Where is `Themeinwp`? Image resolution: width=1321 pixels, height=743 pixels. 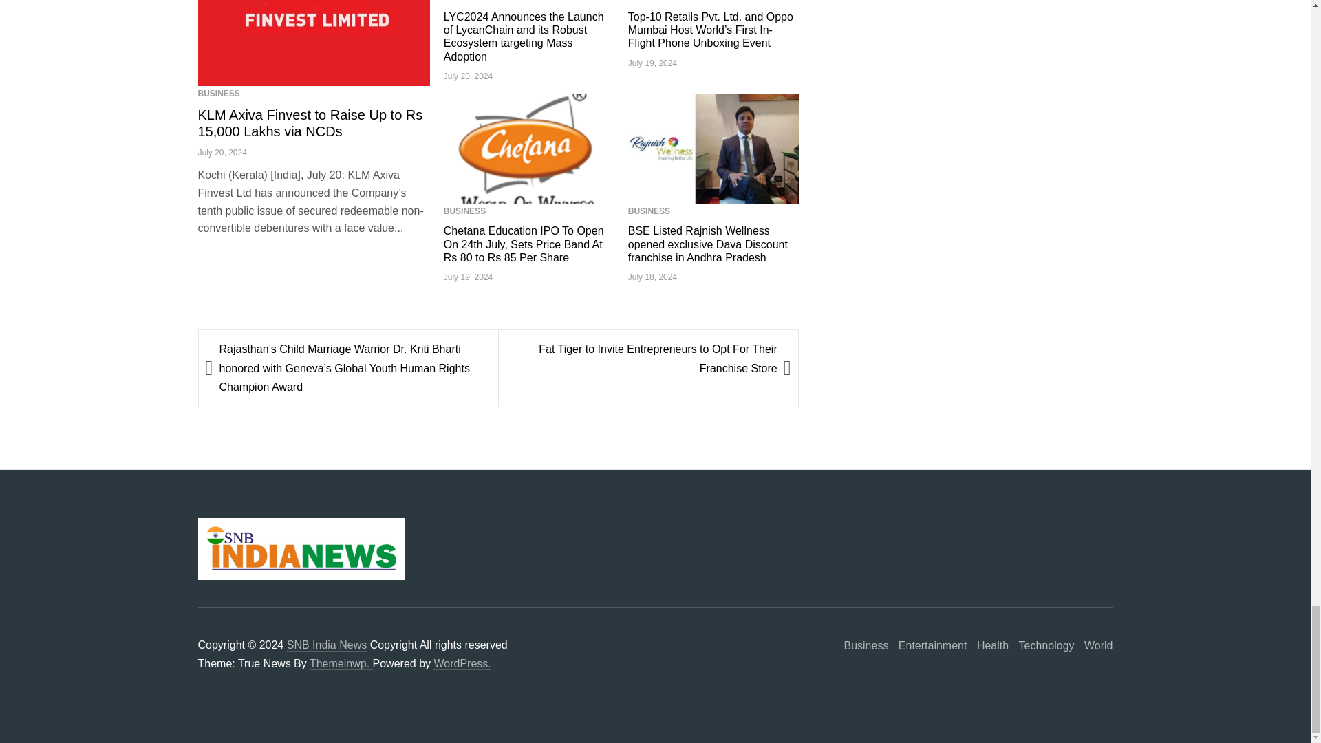
Themeinwp is located at coordinates (341, 663).